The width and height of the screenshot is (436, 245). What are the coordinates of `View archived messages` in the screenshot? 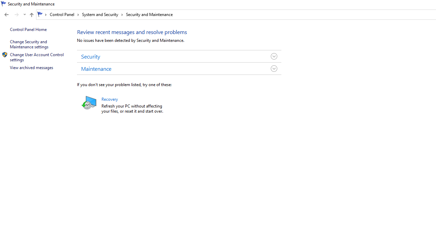 It's located at (31, 67).